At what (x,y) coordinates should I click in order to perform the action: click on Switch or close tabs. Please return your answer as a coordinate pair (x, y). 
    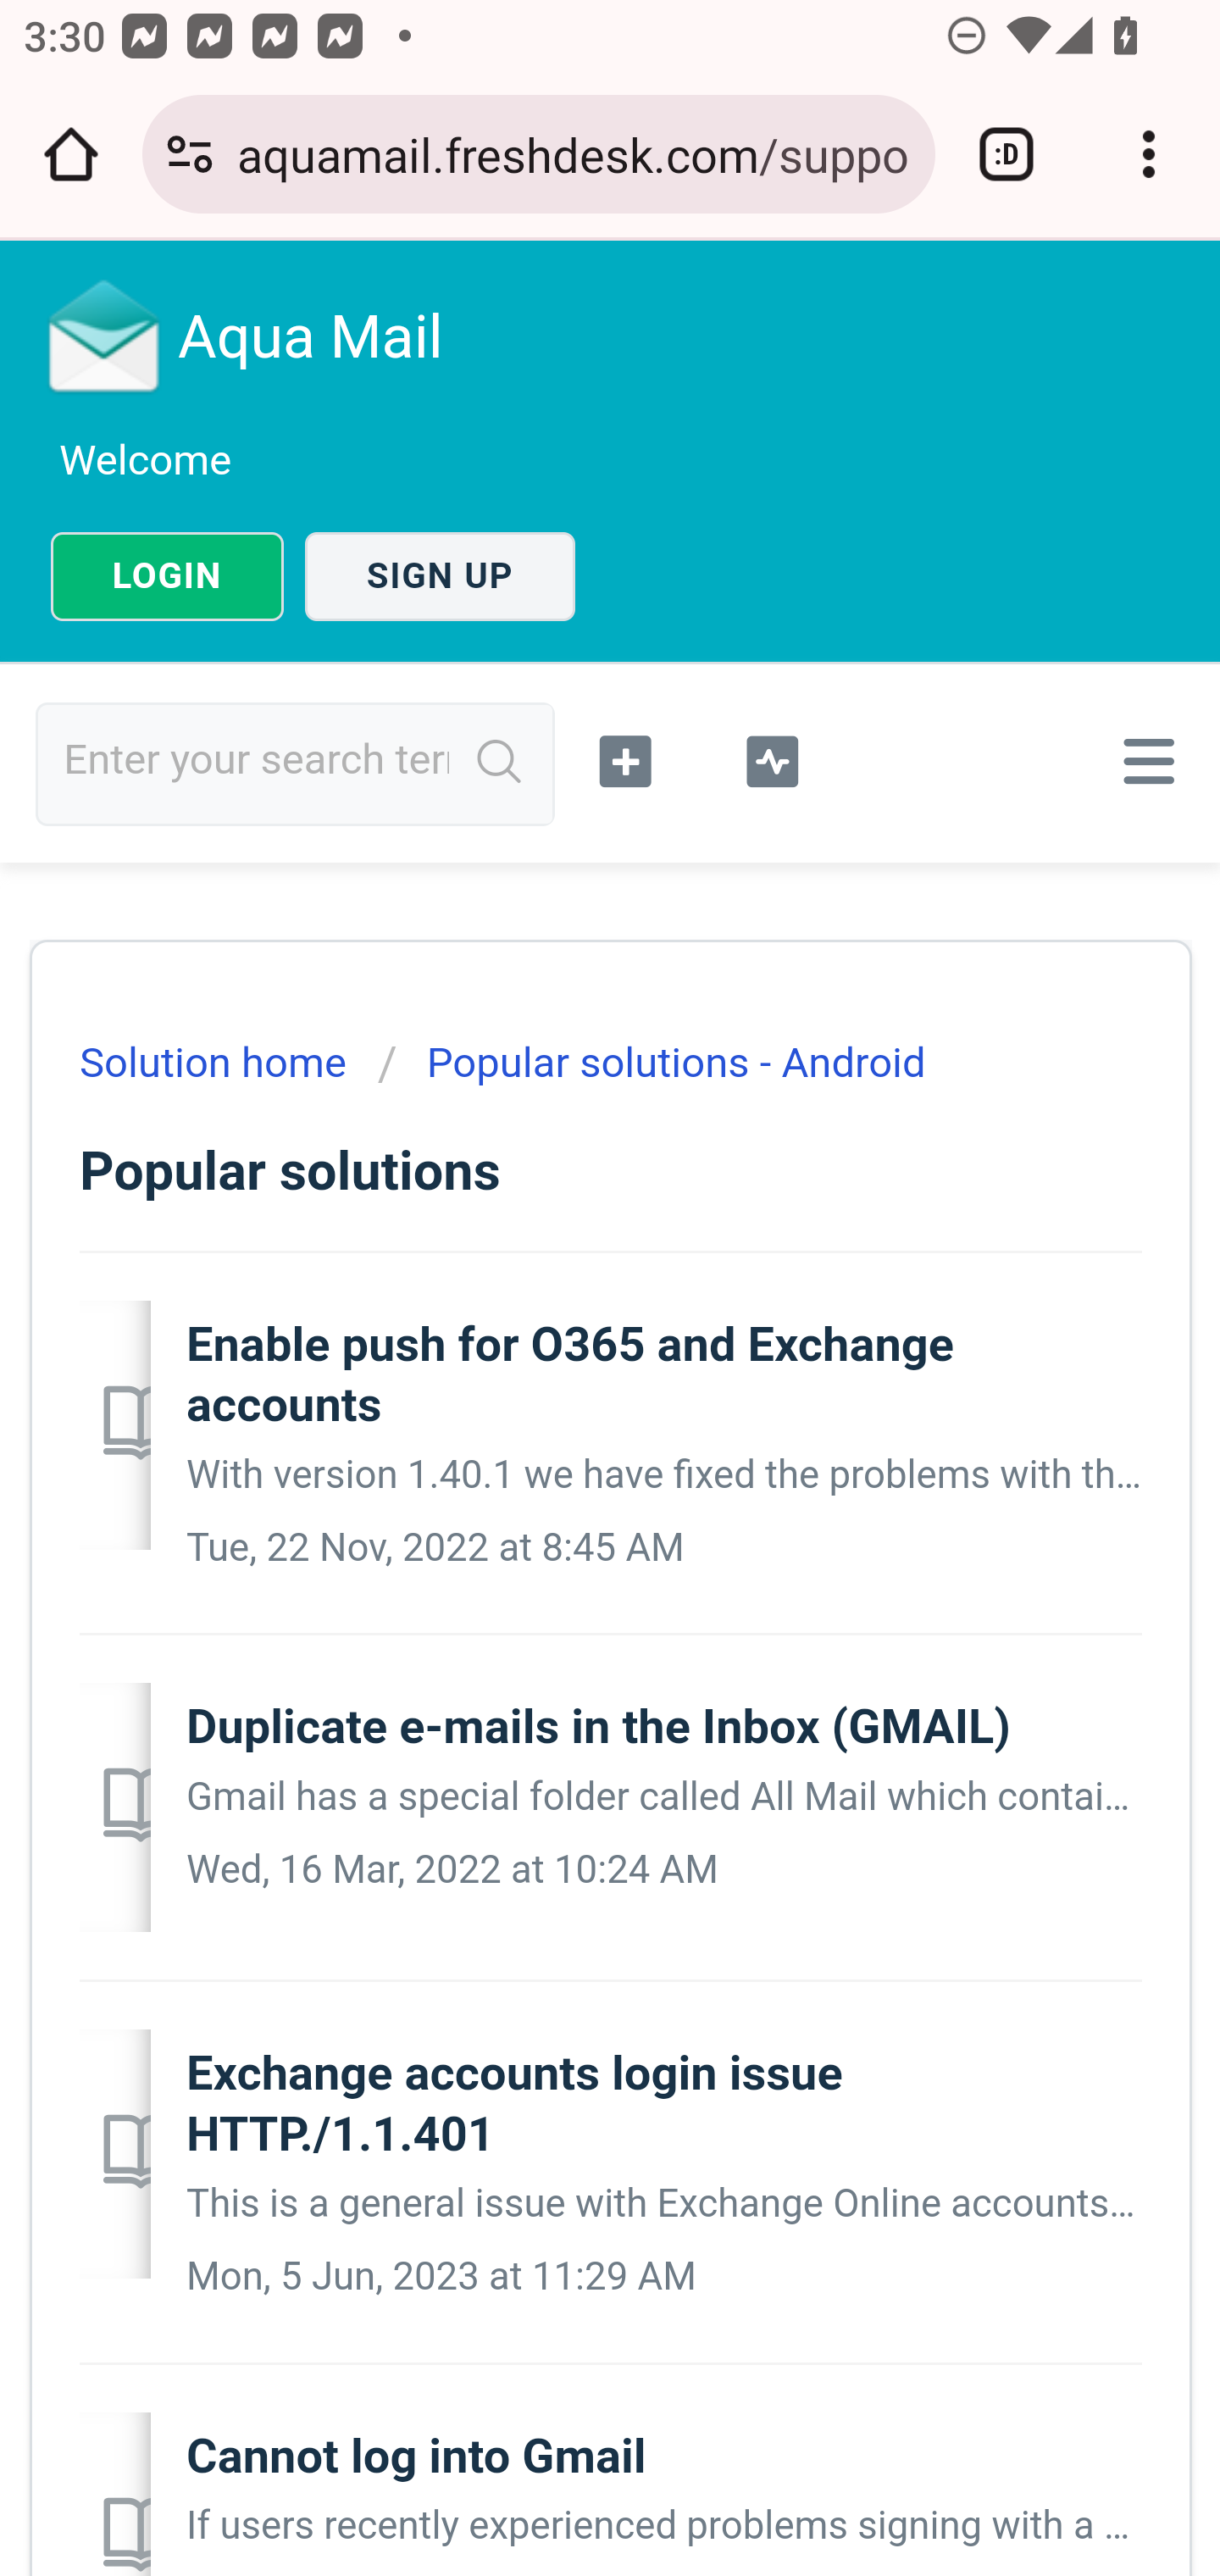
    Looking at the image, I should click on (1006, 154).